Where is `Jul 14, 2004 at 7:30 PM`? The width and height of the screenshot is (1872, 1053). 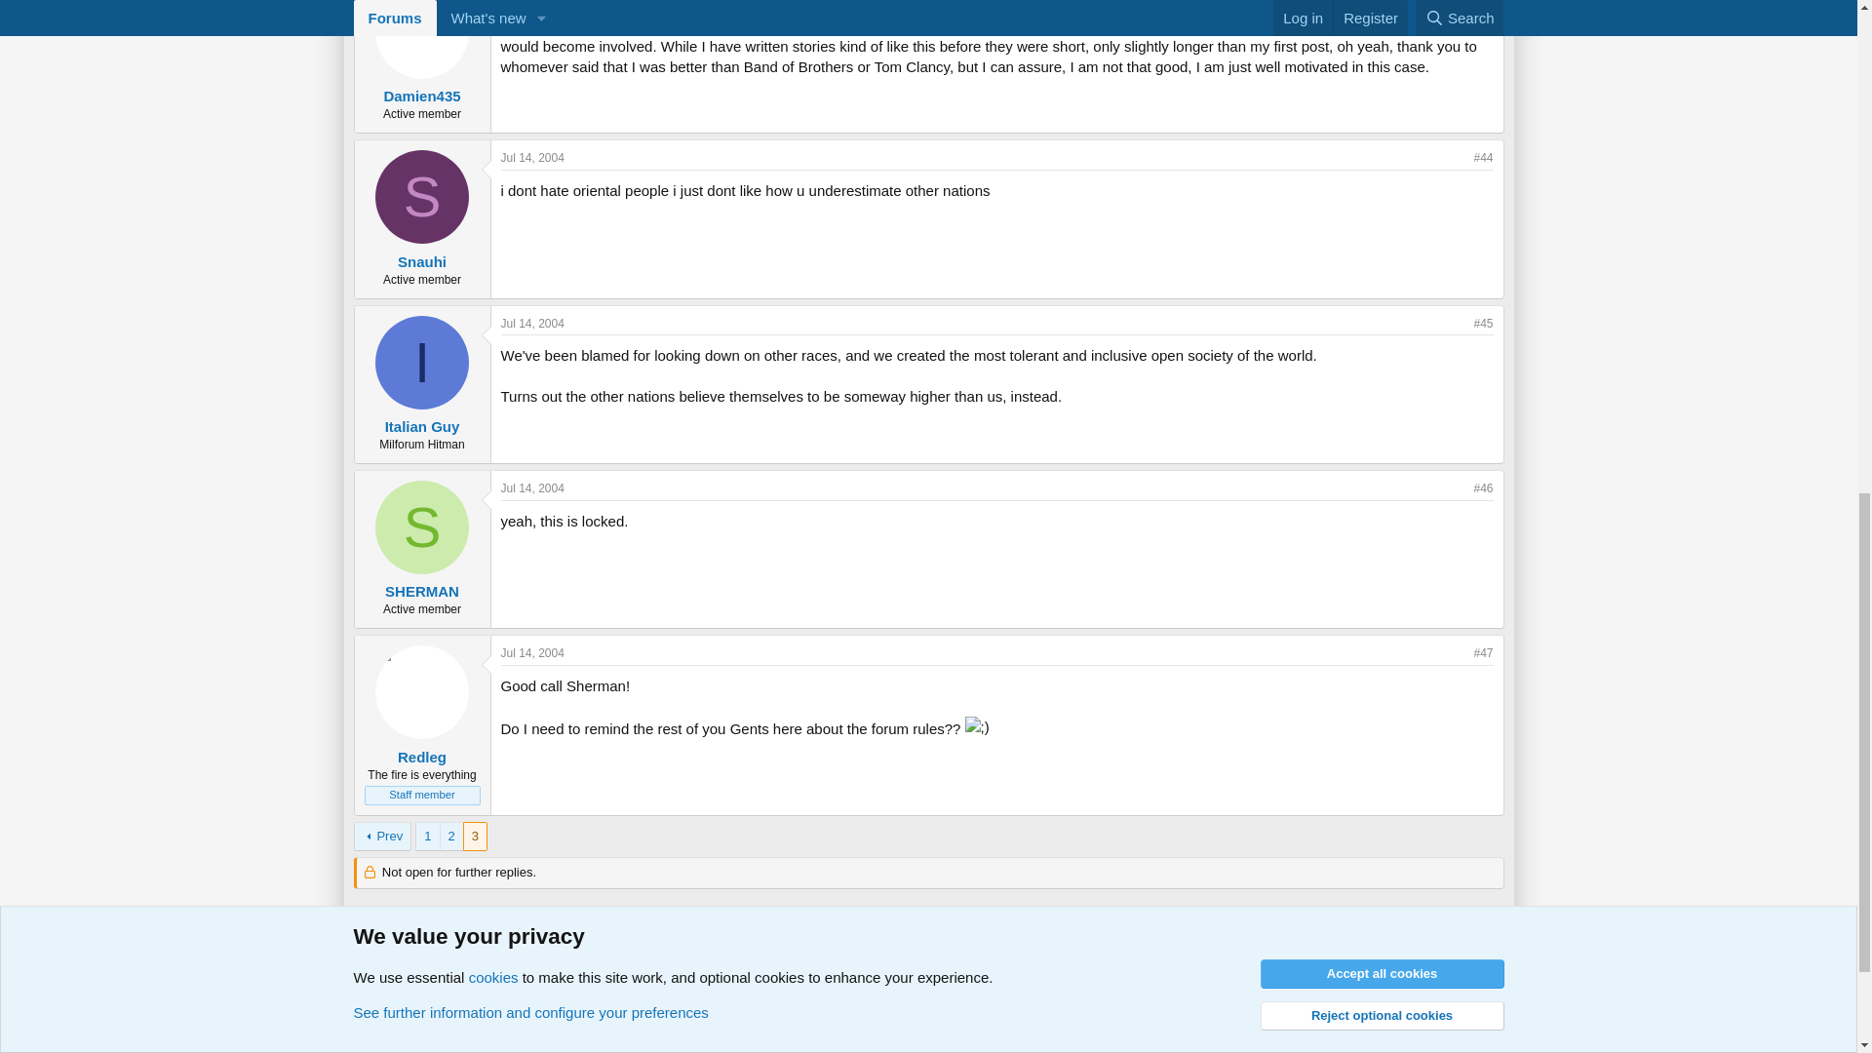
Jul 14, 2004 at 7:30 PM is located at coordinates (532, 653).